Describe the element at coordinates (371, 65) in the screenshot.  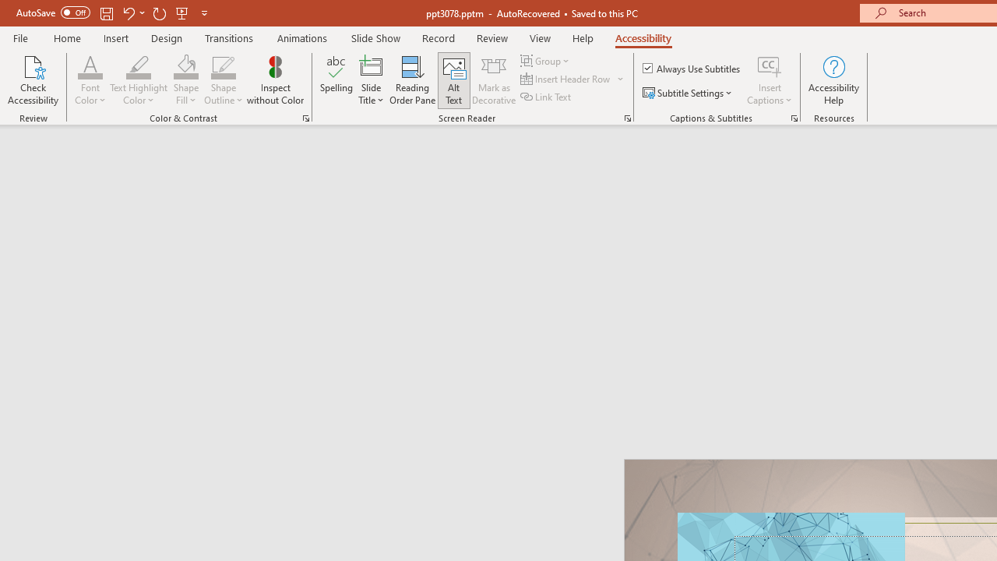
I see `Slide Title` at that location.